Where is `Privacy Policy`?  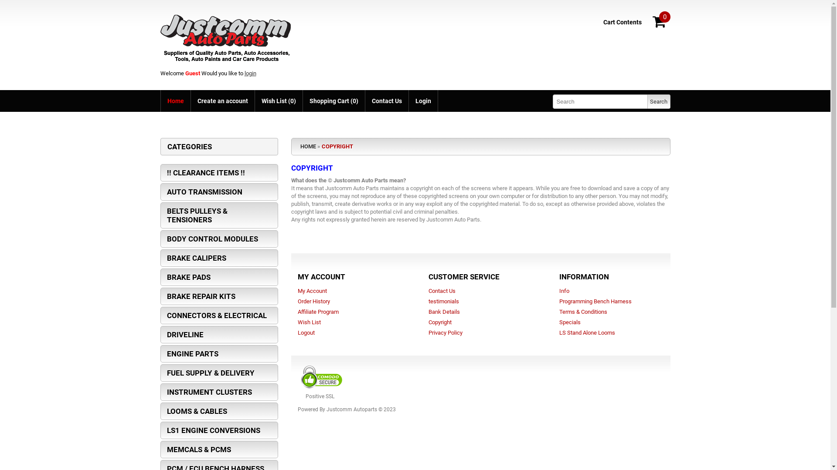 Privacy Policy is located at coordinates (445, 332).